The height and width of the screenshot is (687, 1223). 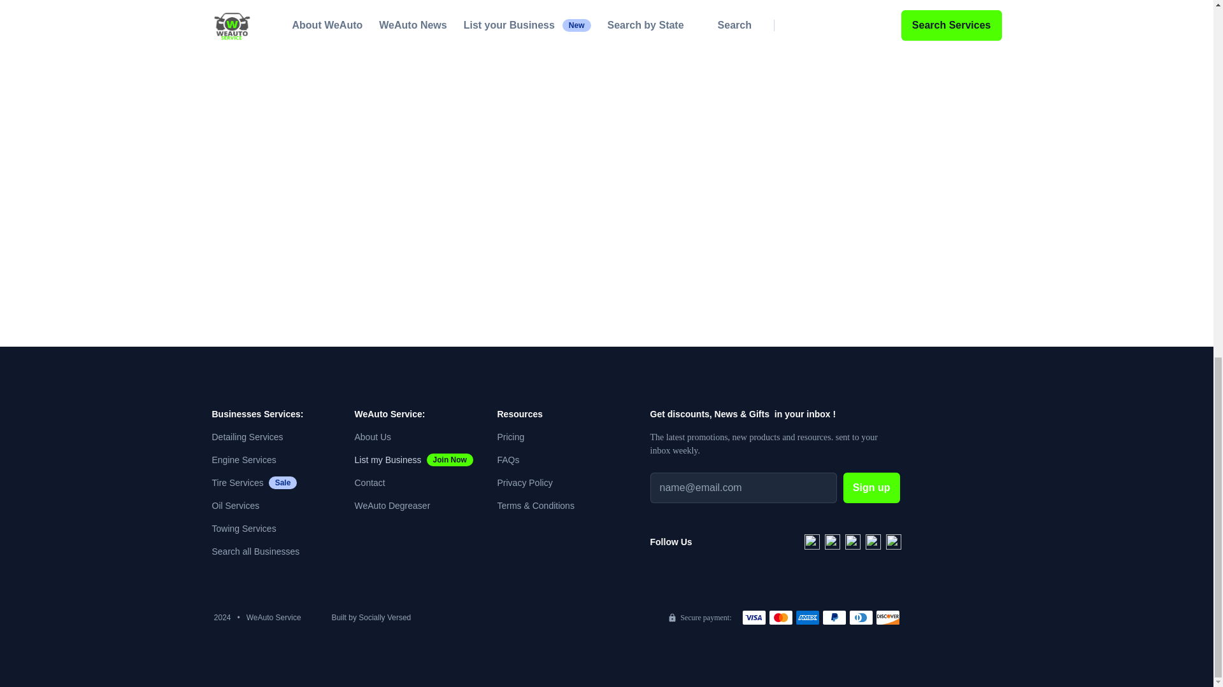 I want to click on Sign up, so click(x=243, y=528).